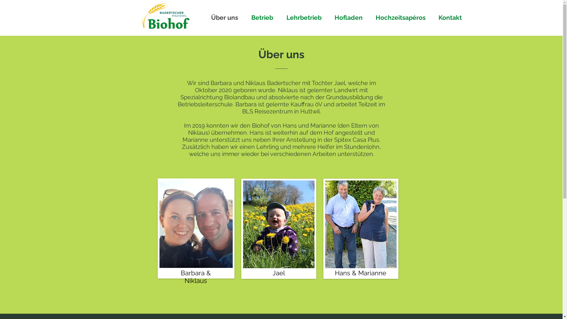 This screenshot has width=567, height=319. Describe the element at coordinates (351, 18) in the screenshot. I see `Hofladen` at that location.